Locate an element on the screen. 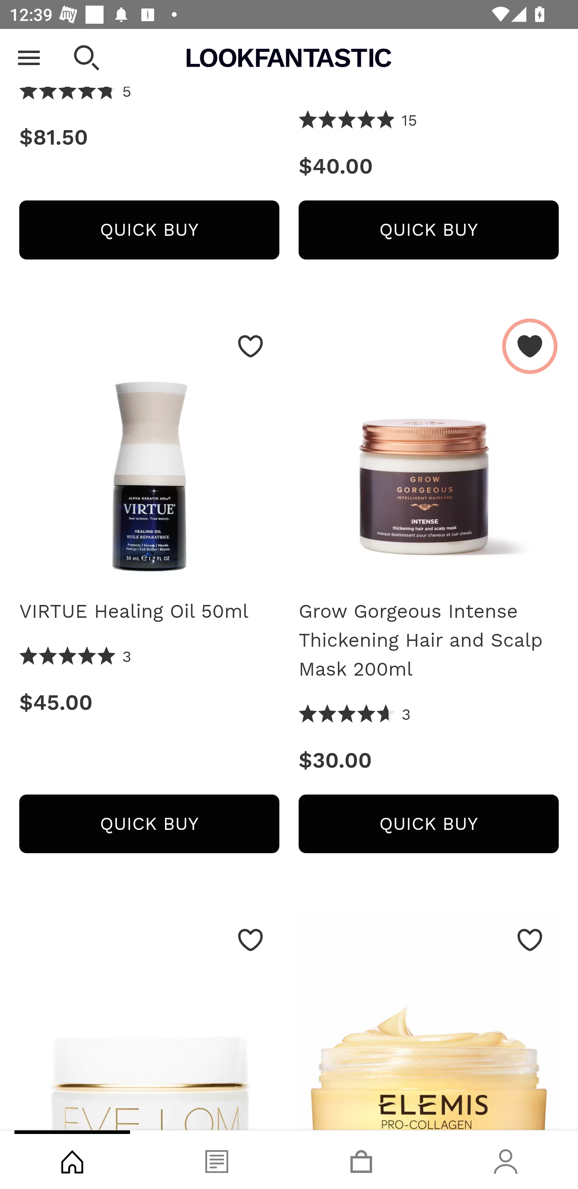 The width and height of the screenshot is (578, 1189). 4.8 Stars 5 Reviews is located at coordinates (75, 93).